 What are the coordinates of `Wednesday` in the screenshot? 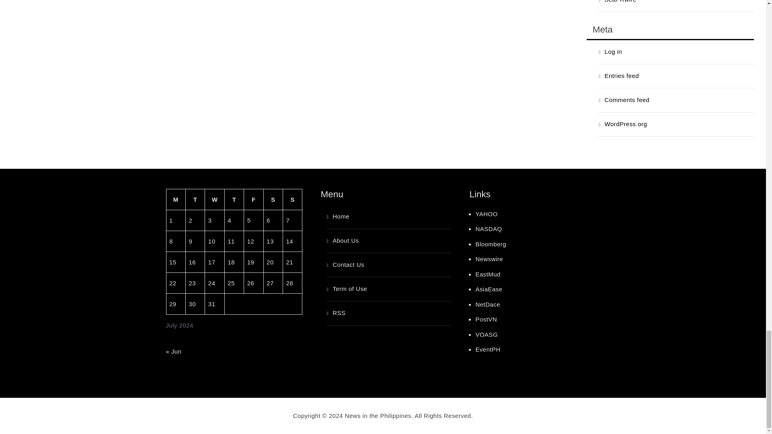 It's located at (215, 199).